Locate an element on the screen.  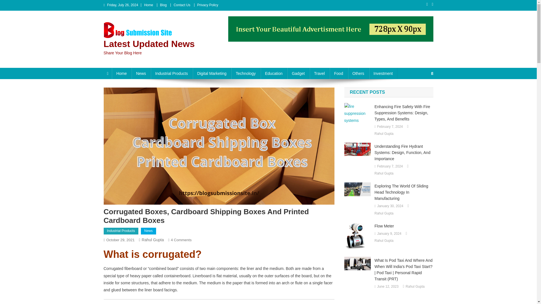
Rahul Gupta is located at coordinates (153, 240).